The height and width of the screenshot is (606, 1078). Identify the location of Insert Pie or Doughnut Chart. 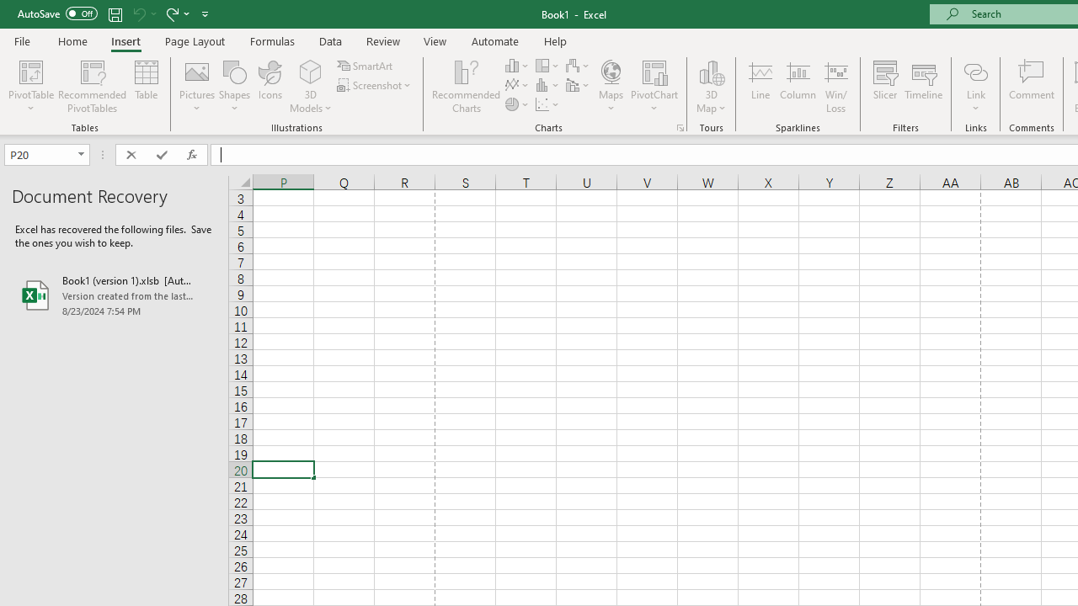
(517, 104).